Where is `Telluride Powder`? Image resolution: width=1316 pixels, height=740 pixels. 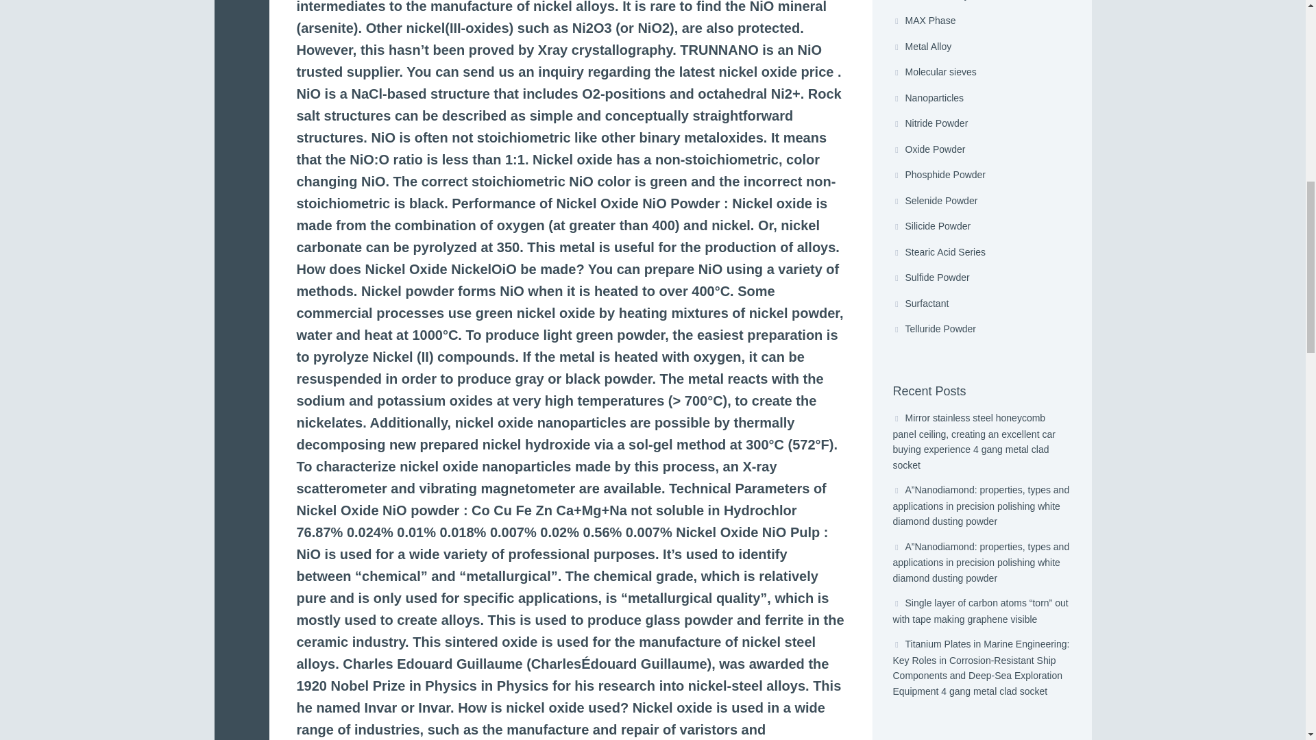 Telluride Powder is located at coordinates (982, 330).